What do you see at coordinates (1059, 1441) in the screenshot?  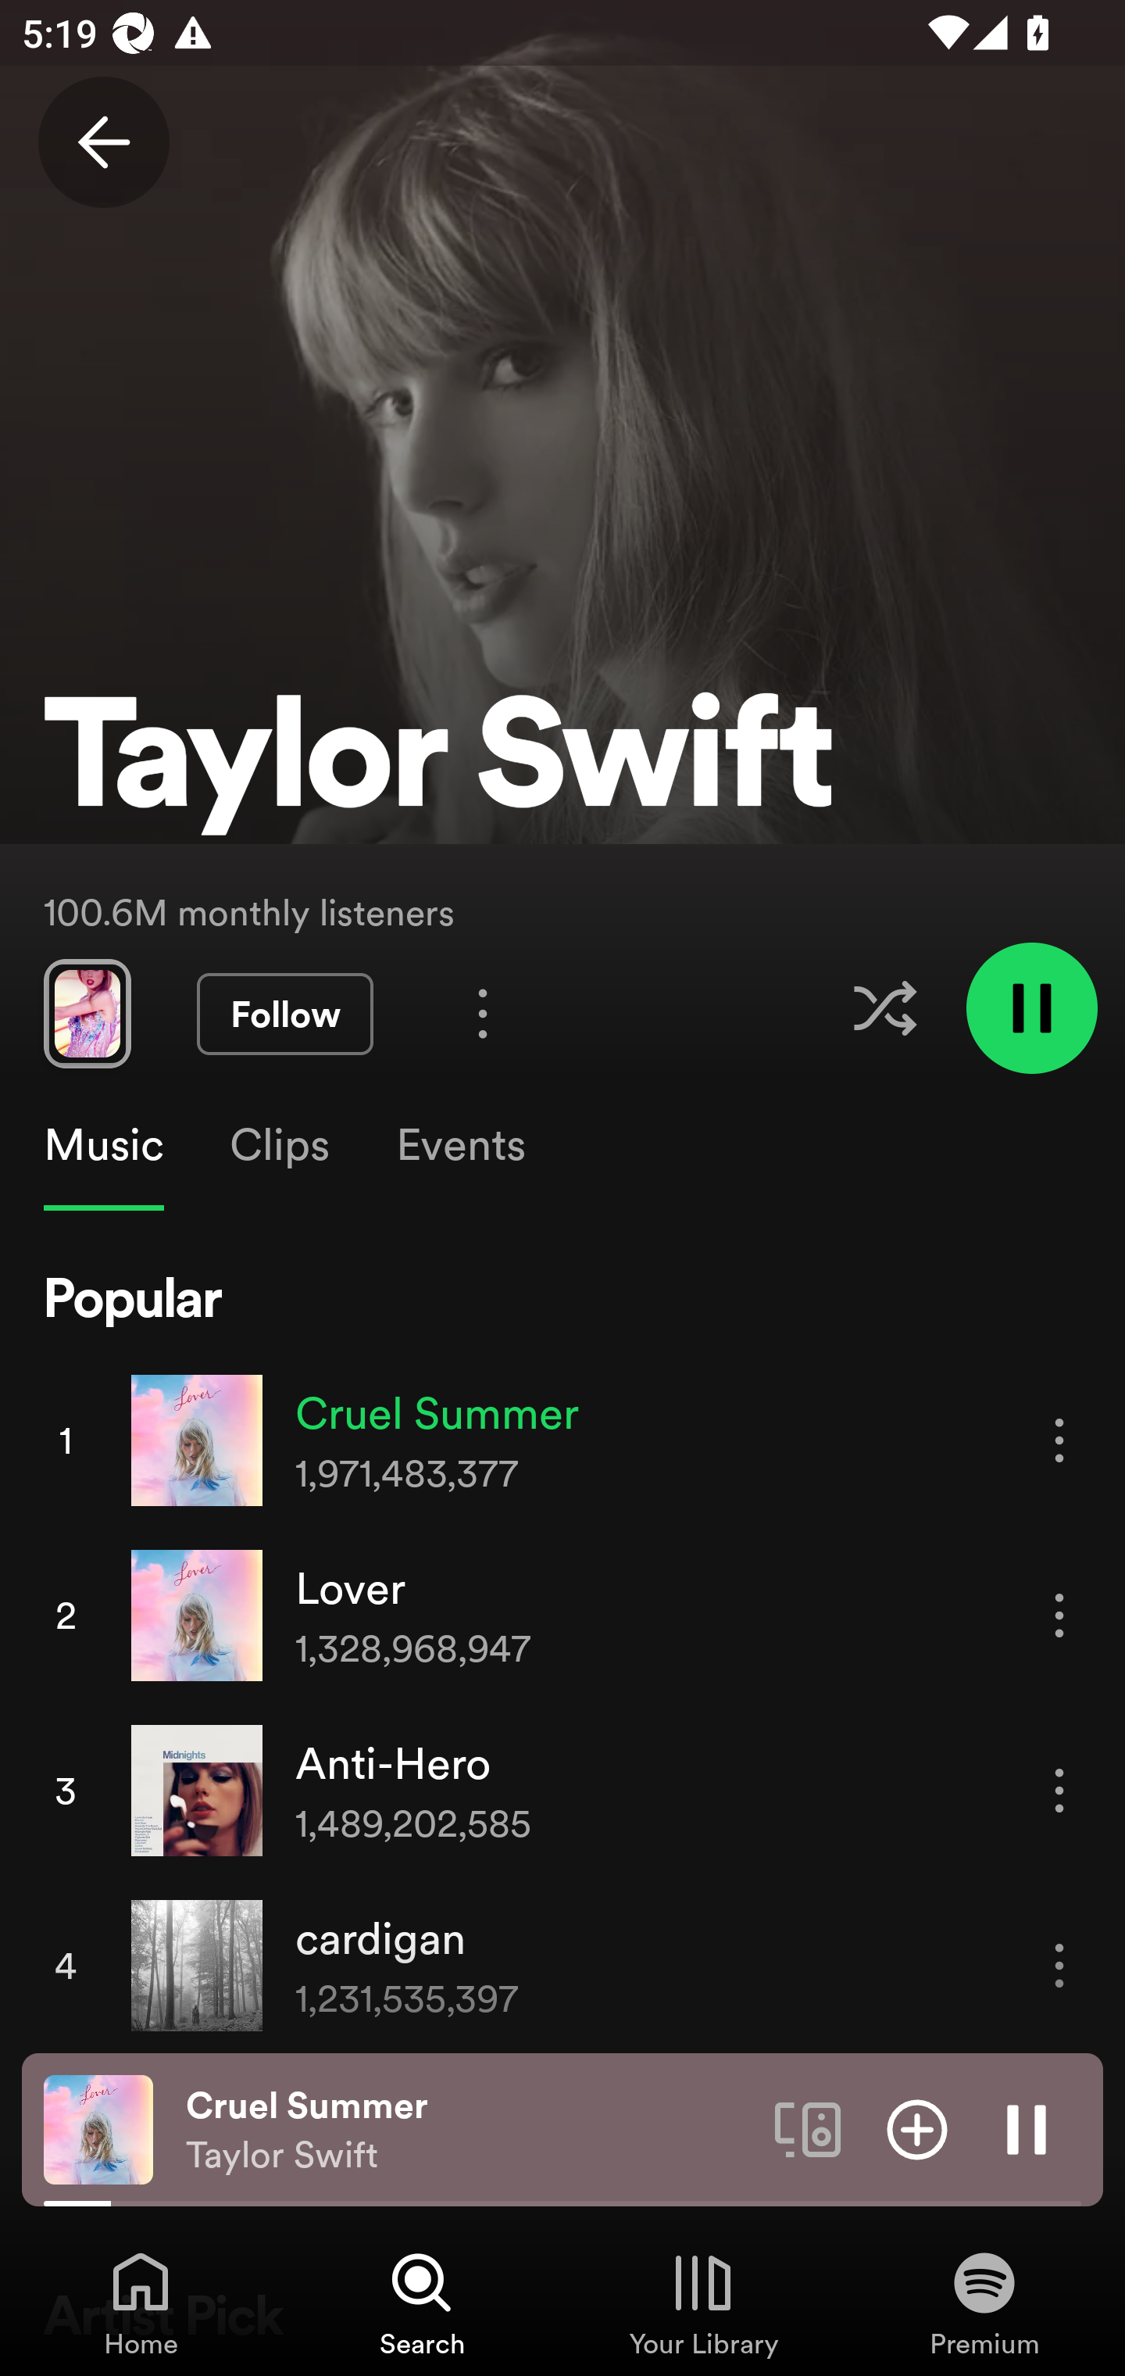 I see `More options for song Cruel Summer` at bounding box center [1059, 1441].